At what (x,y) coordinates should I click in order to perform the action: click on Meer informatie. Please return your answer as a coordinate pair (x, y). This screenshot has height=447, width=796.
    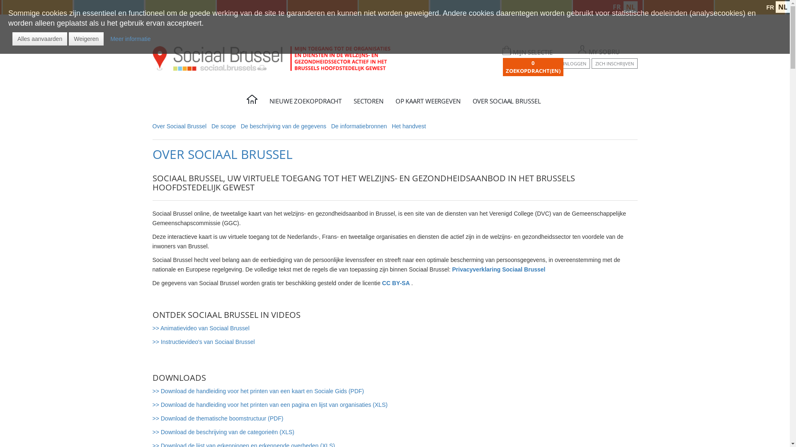
    Looking at the image, I should click on (130, 39).